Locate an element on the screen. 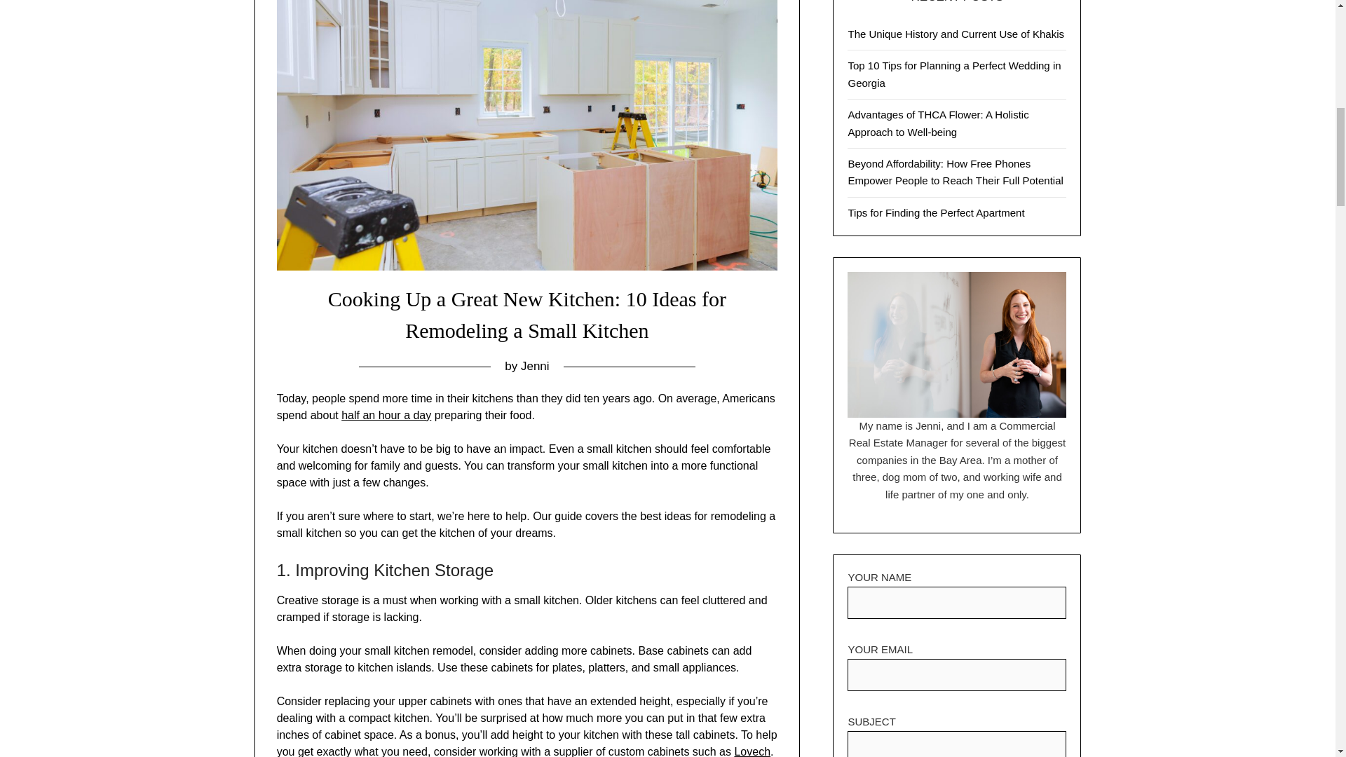  Lovech is located at coordinates (752, 751).